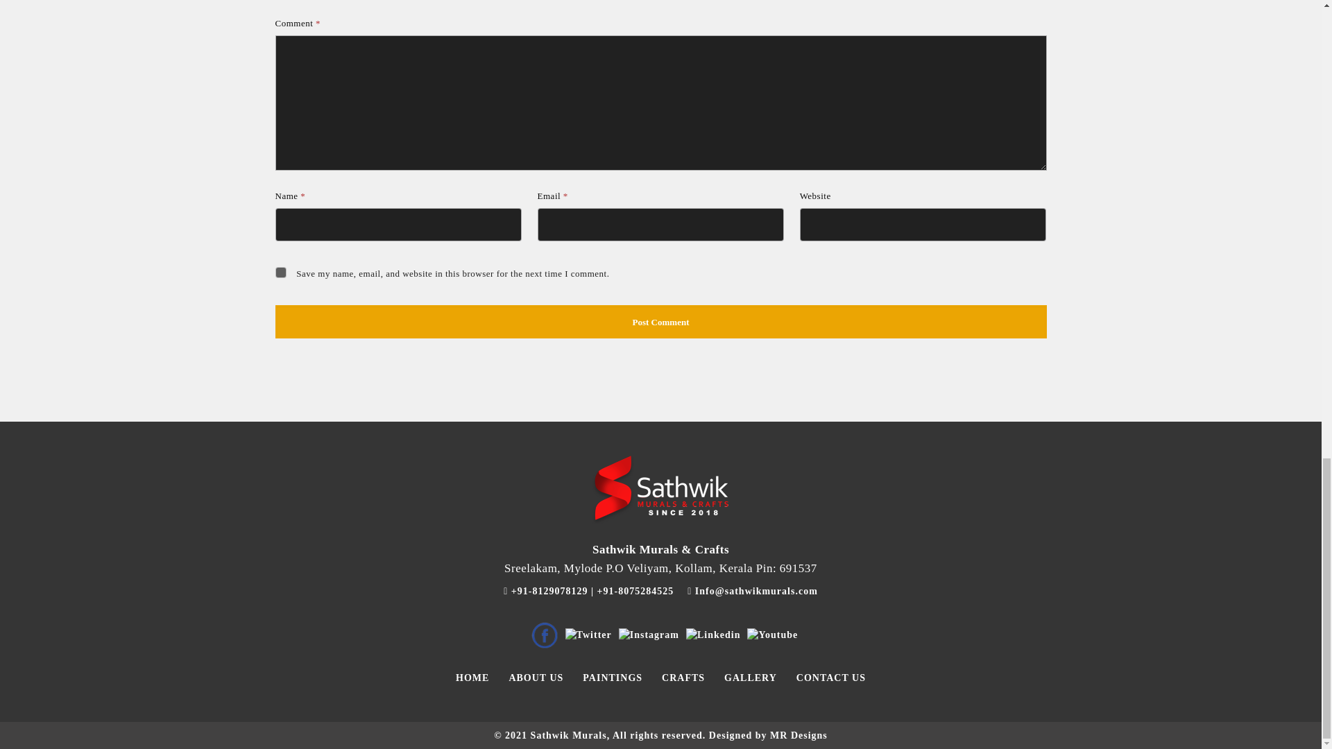 This screenshot has height=749, width=1332. Describe the element at coordinates (544, 635) in the screenshot. I see `Facebook` at that location.